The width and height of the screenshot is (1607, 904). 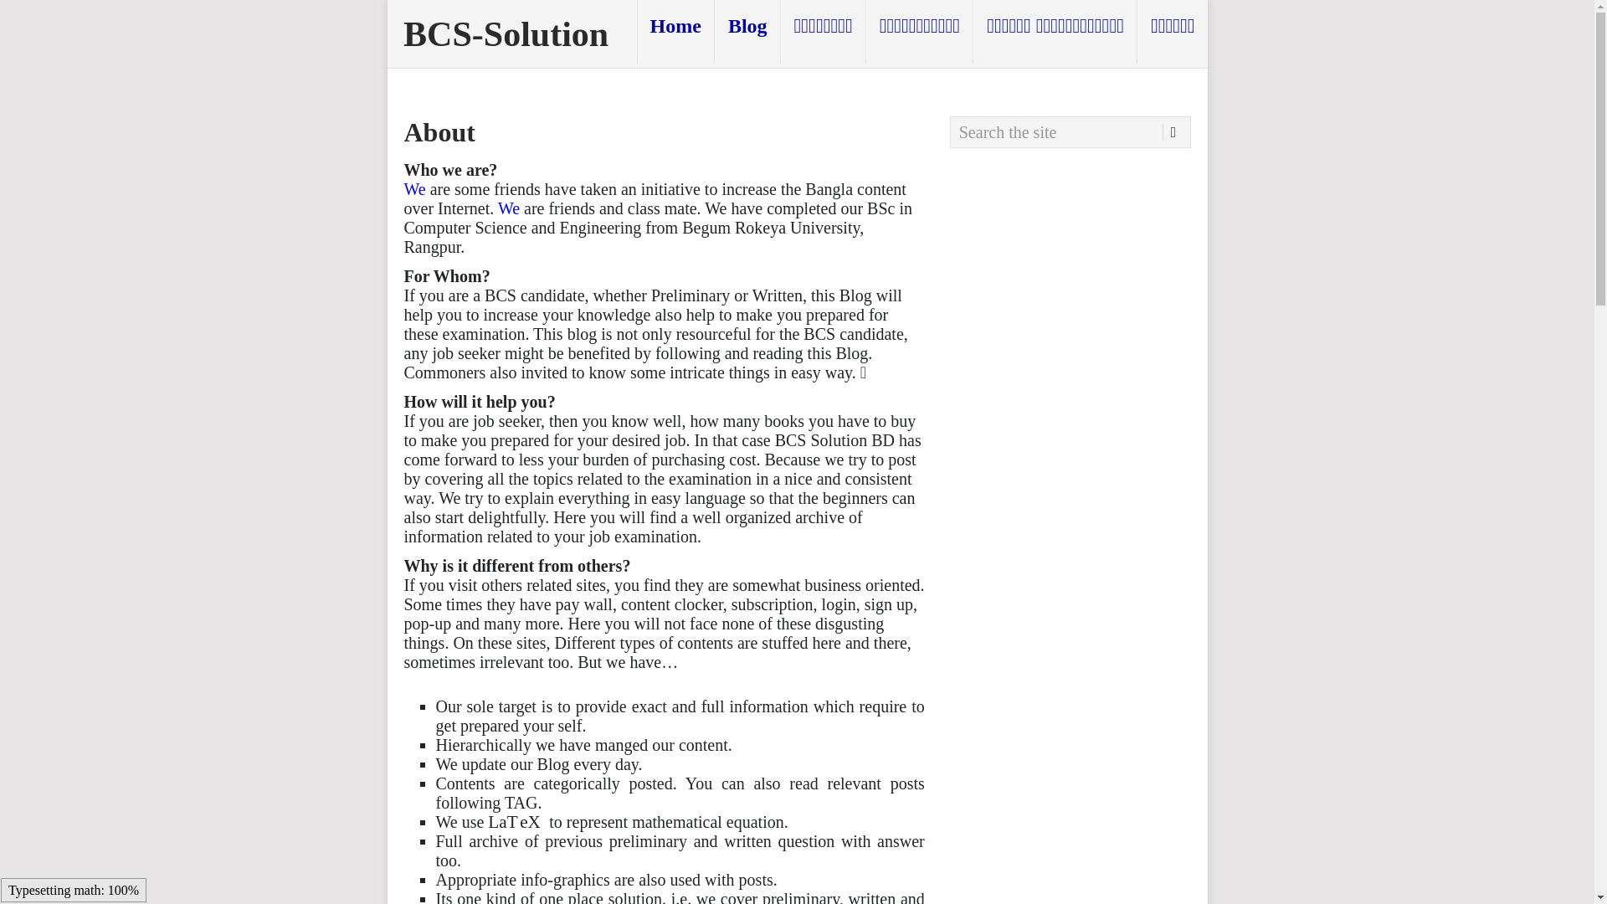 What do you see at coordinates (509, 208) in the screenshot?
I see `We` at bounding box center [509, 208].